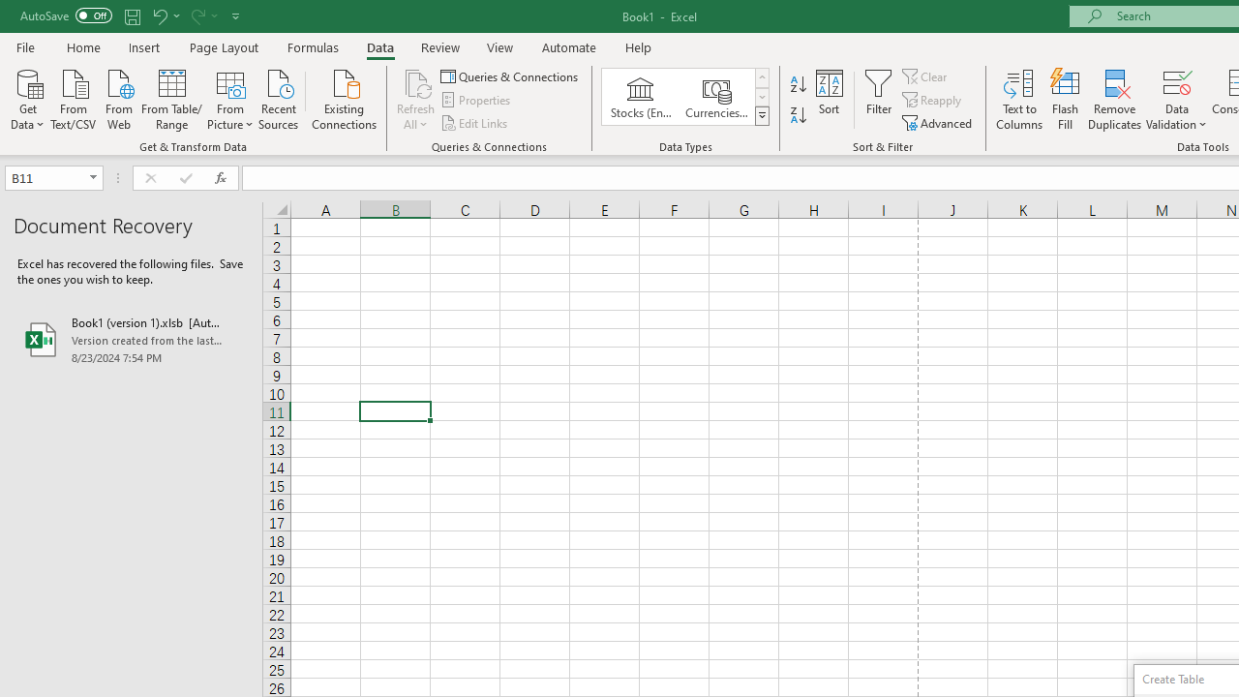 Image resolution: width=1239 pixels, height=697 pixels. Describe the element at coordinates (939, 122) in the screenshot. I see `Advanced...` at that location.